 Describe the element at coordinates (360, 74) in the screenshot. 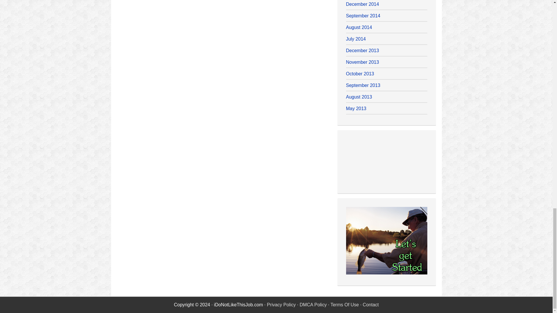

I see `October 2013` at that location.